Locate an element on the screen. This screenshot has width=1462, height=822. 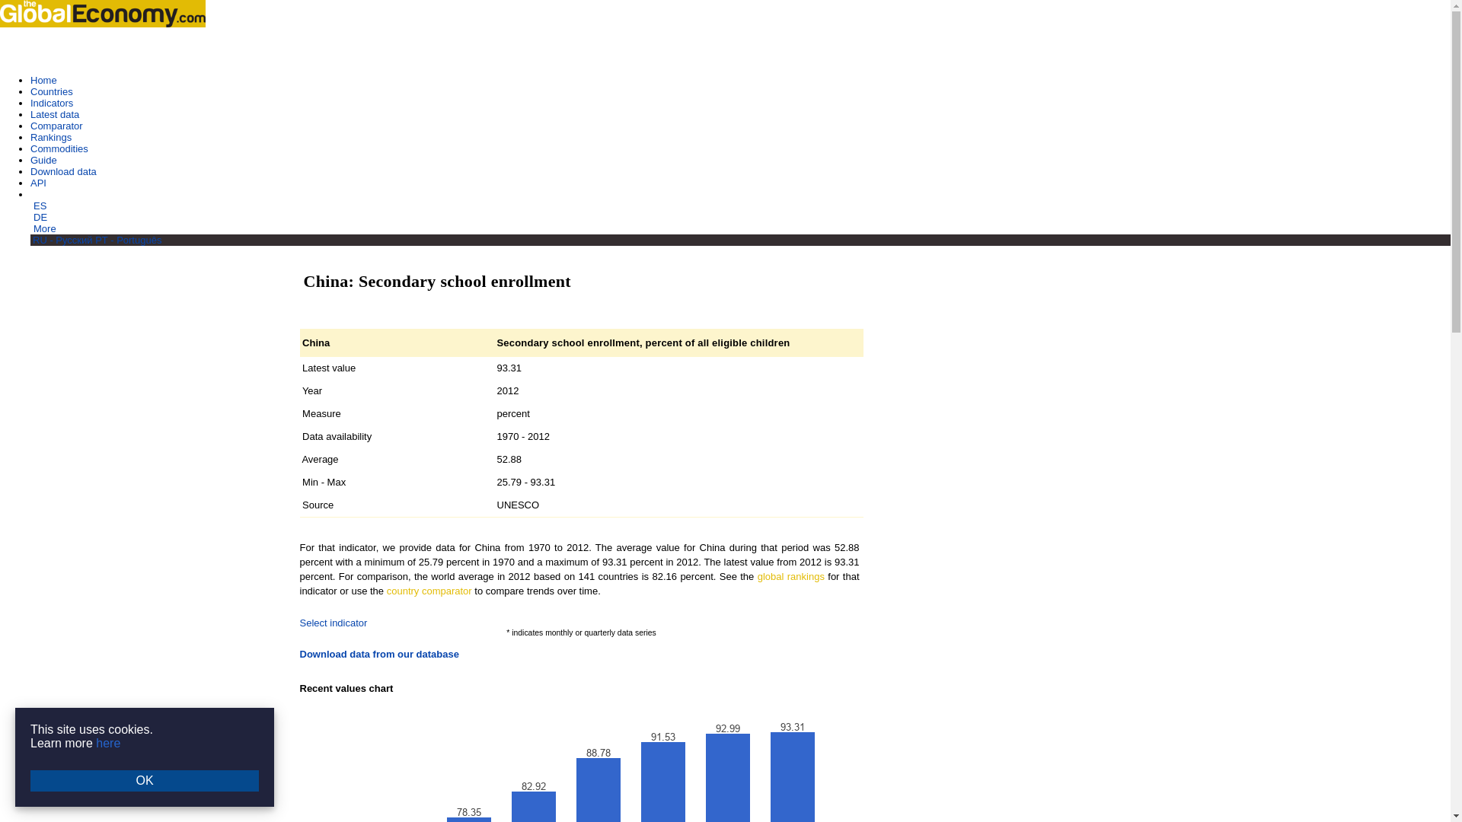
Rankings is located at coordinates (51, 137).